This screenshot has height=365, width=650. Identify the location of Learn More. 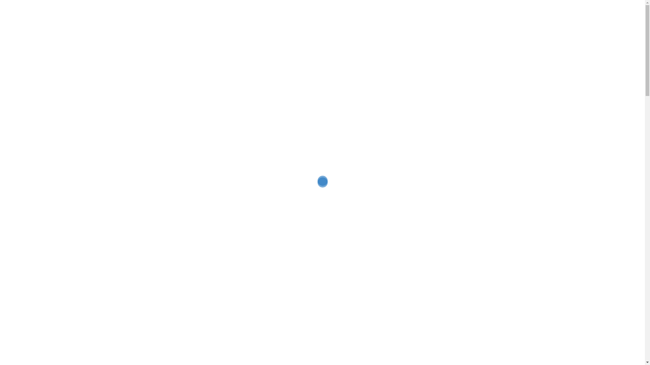
(421, 341).